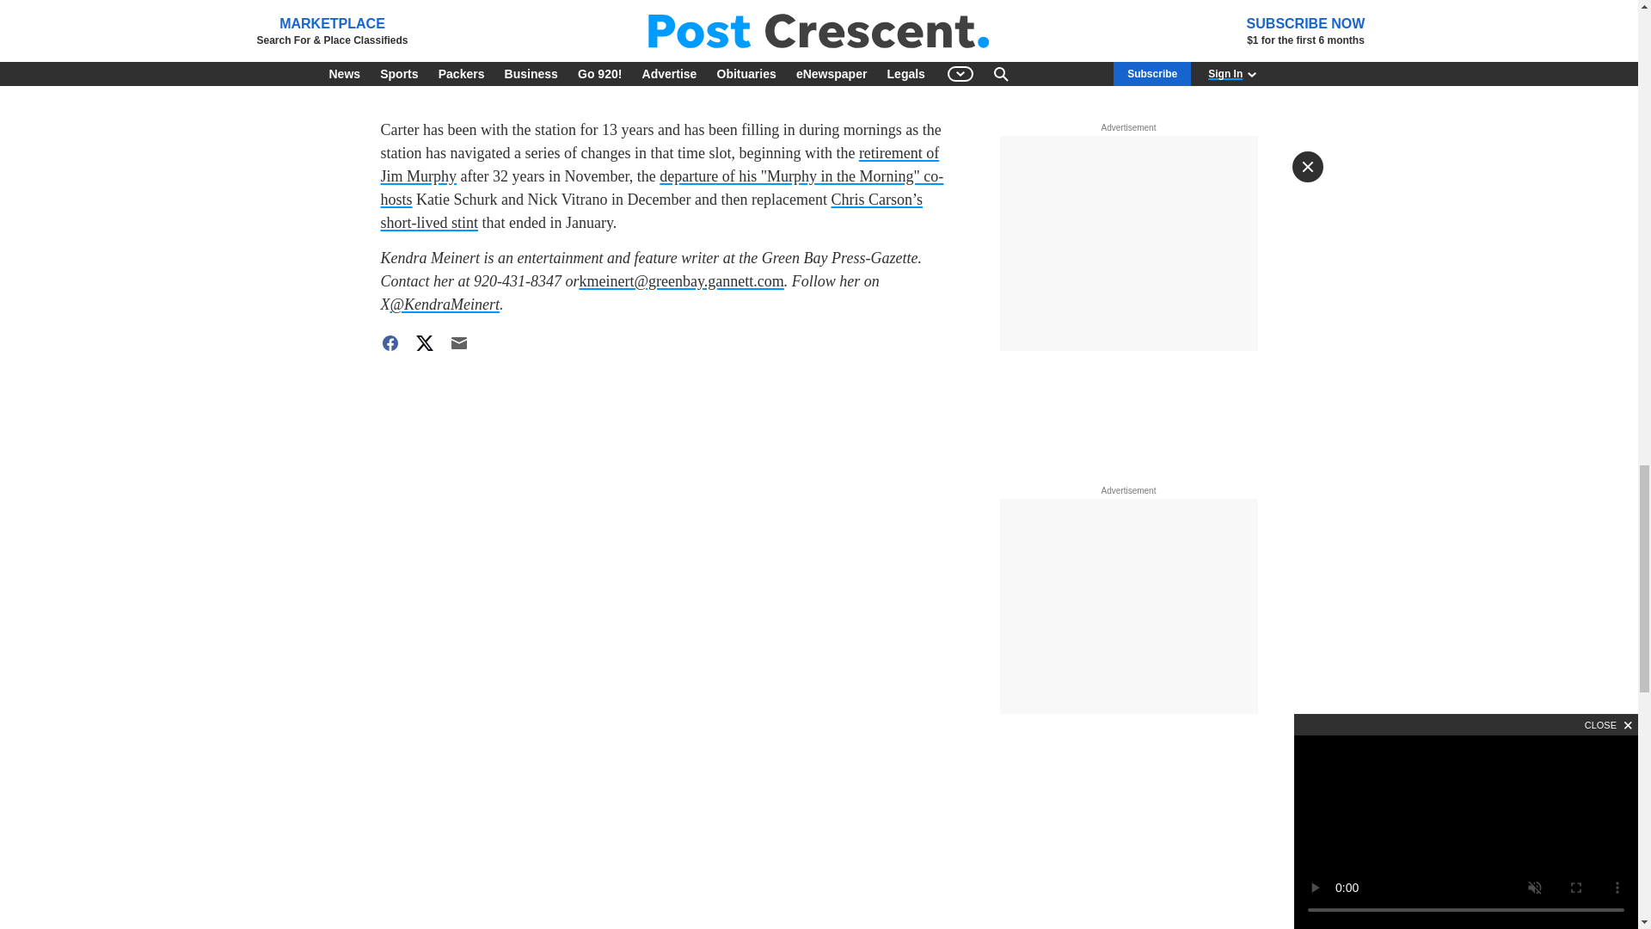 This screenshot has height=929, width=1651. What do you see at coordinates (660, 188) in the screenshot?
I see `departure of his "Murphy in the Morning" co-hosts` at bounding box center [660, 188].